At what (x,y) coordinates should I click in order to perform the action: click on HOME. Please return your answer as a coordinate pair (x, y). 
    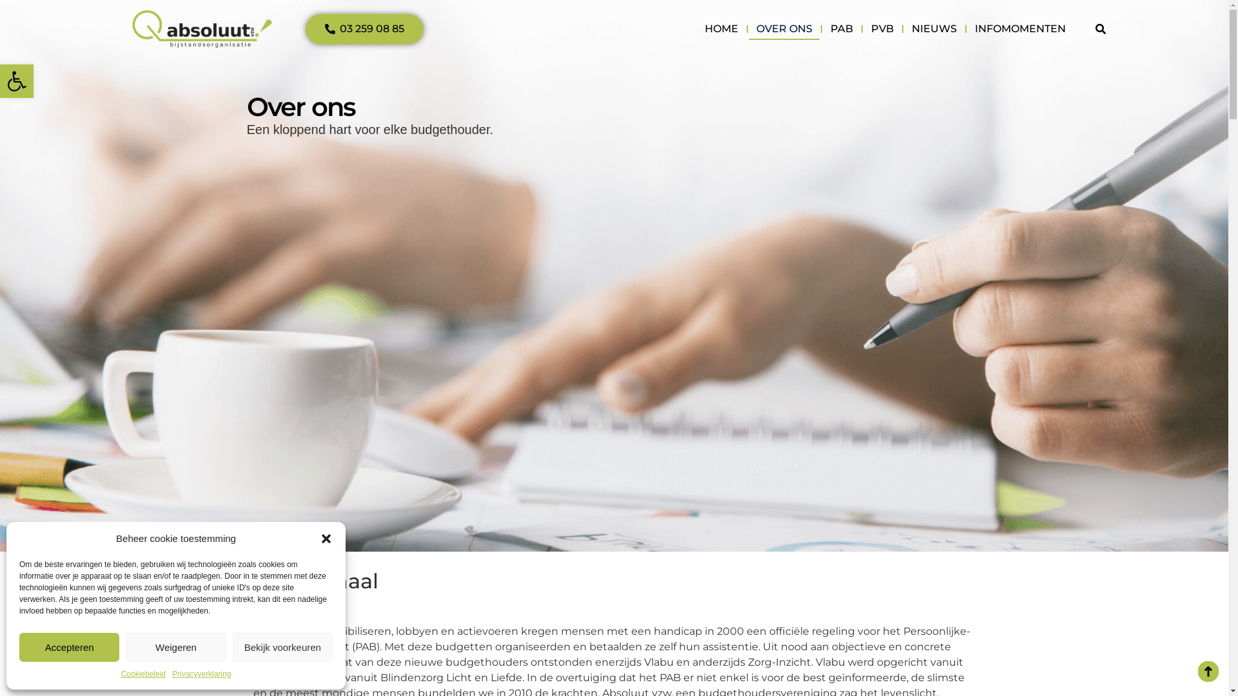
    Looking at the image, I should click on (722, 29).